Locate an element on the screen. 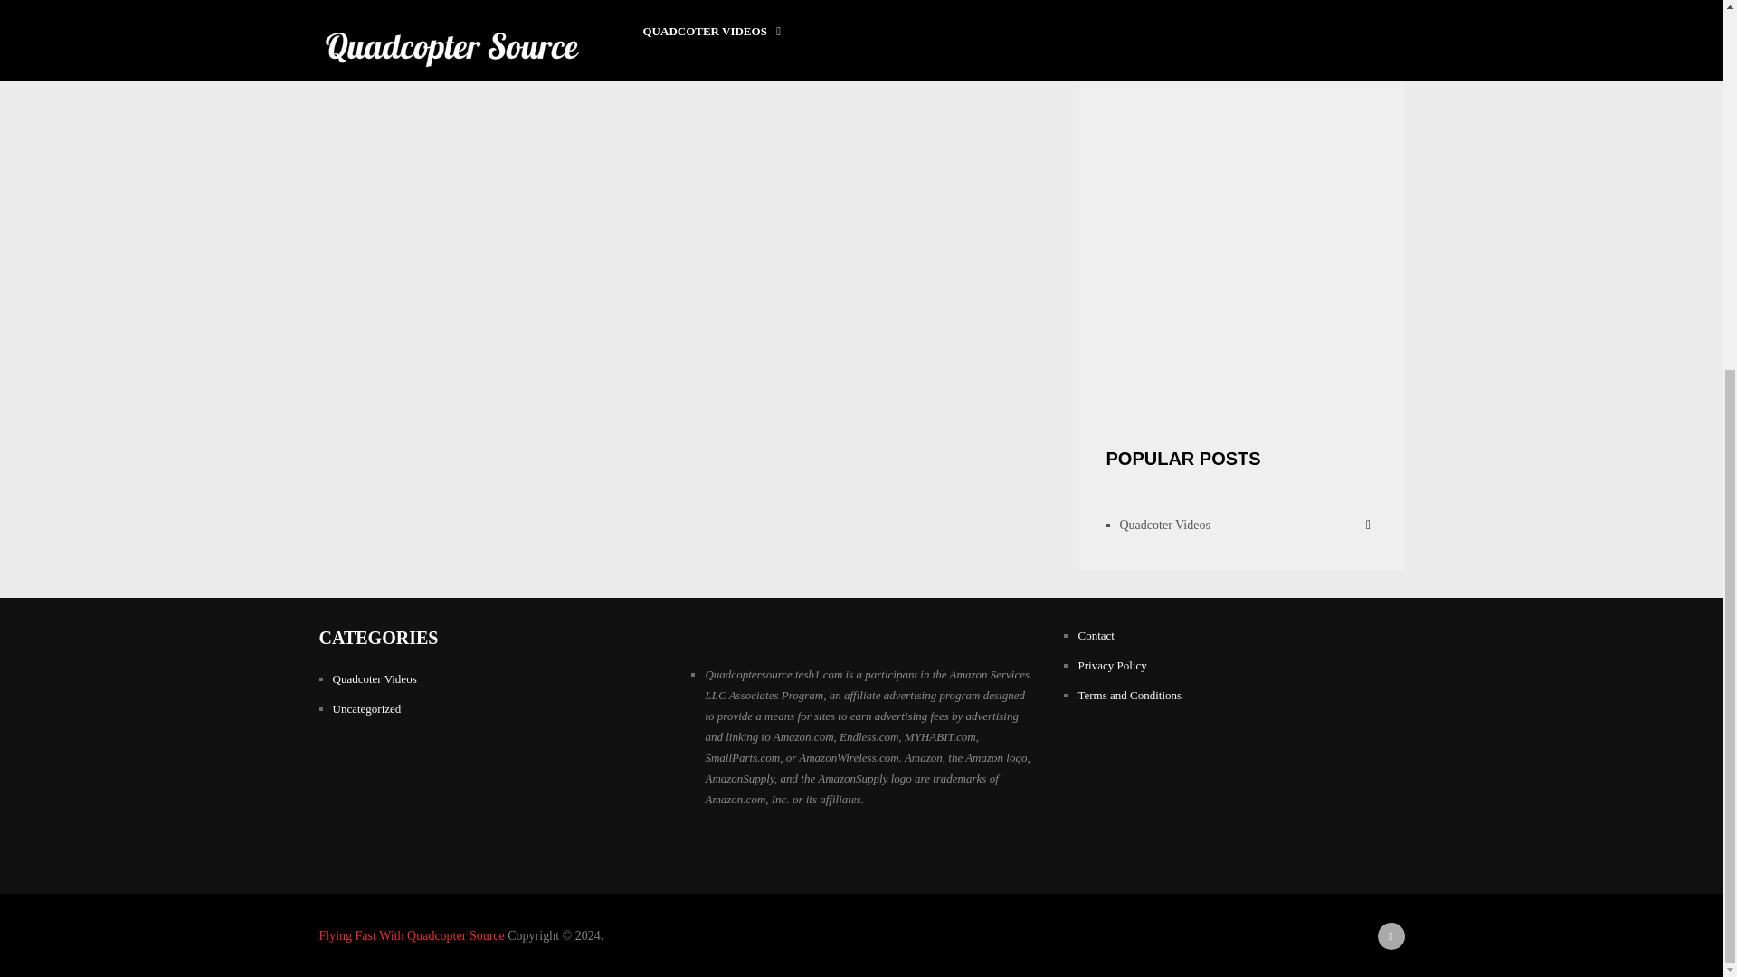 This screenshot has width=1737, height=977. Flying Fast With Quadcopter Source is located at coordinates (411, 935).